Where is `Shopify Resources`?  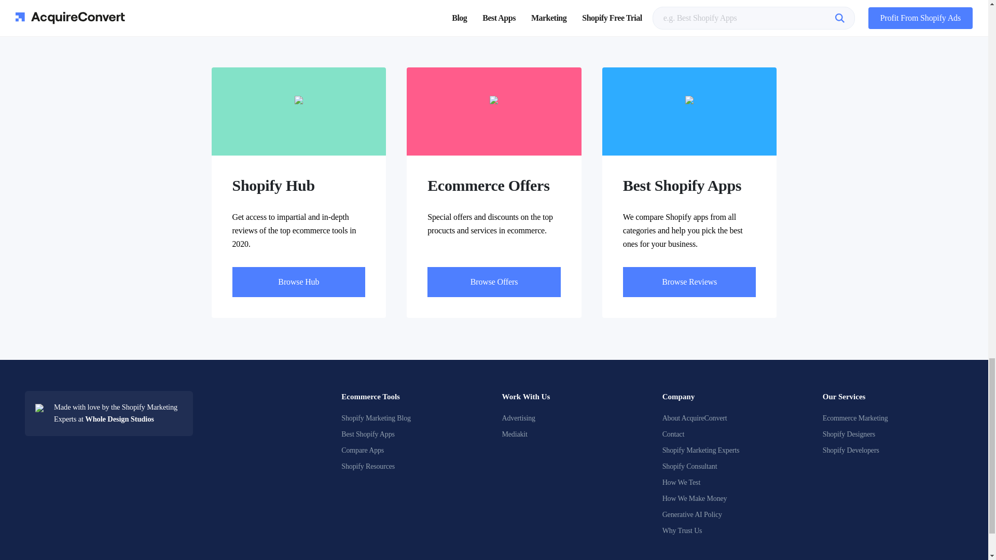
Shopify Resources is located at coordinates (368, 467).